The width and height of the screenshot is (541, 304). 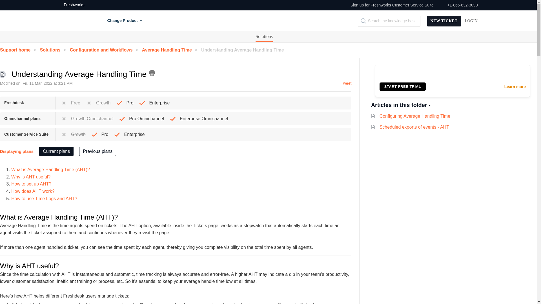 I want to click on START FREE TRIAL, so click(x=403, y=86).